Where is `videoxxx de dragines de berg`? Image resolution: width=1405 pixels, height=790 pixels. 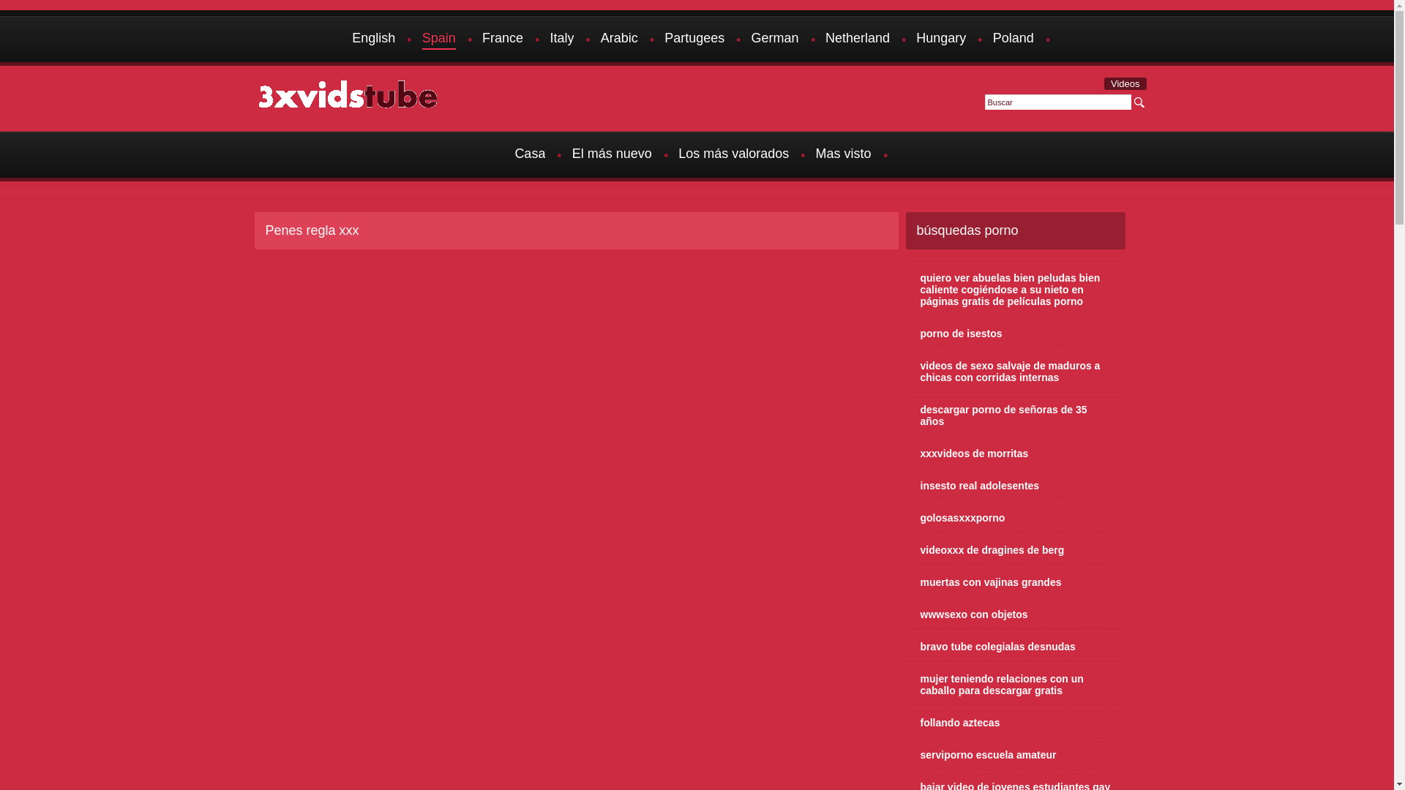
videoxxx de dragines de berg is located at coordinates (1016, 550).